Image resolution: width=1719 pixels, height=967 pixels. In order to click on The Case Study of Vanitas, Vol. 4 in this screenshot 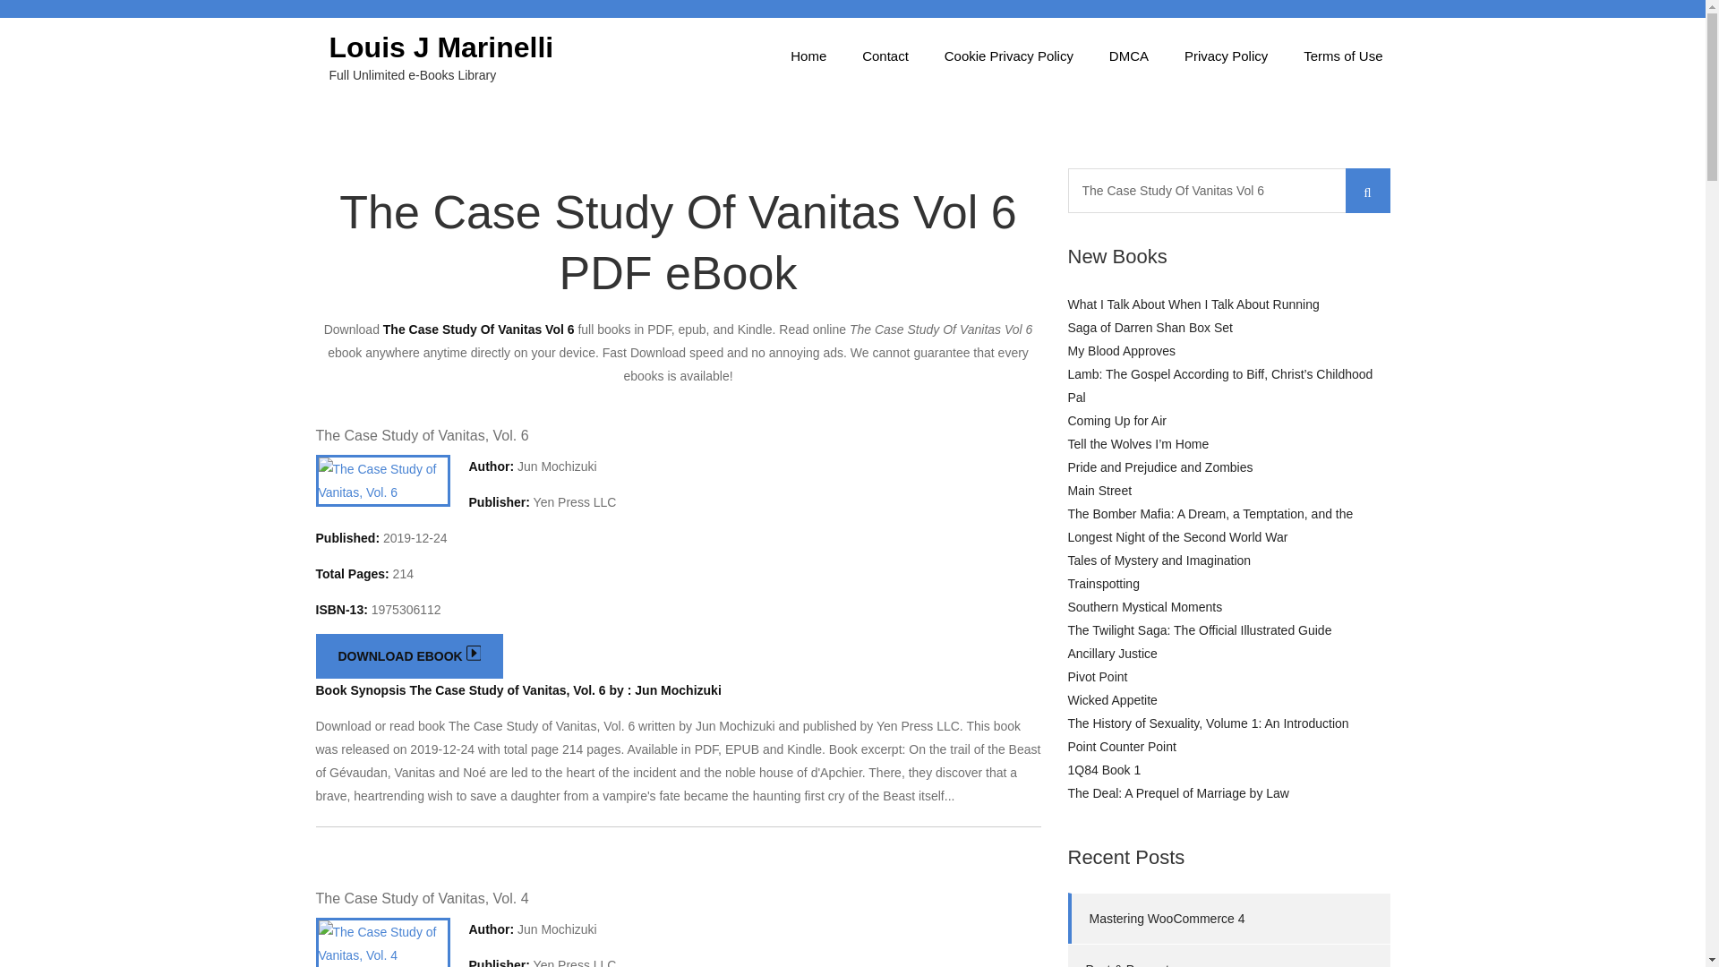, I will do `click(421, 897)`.